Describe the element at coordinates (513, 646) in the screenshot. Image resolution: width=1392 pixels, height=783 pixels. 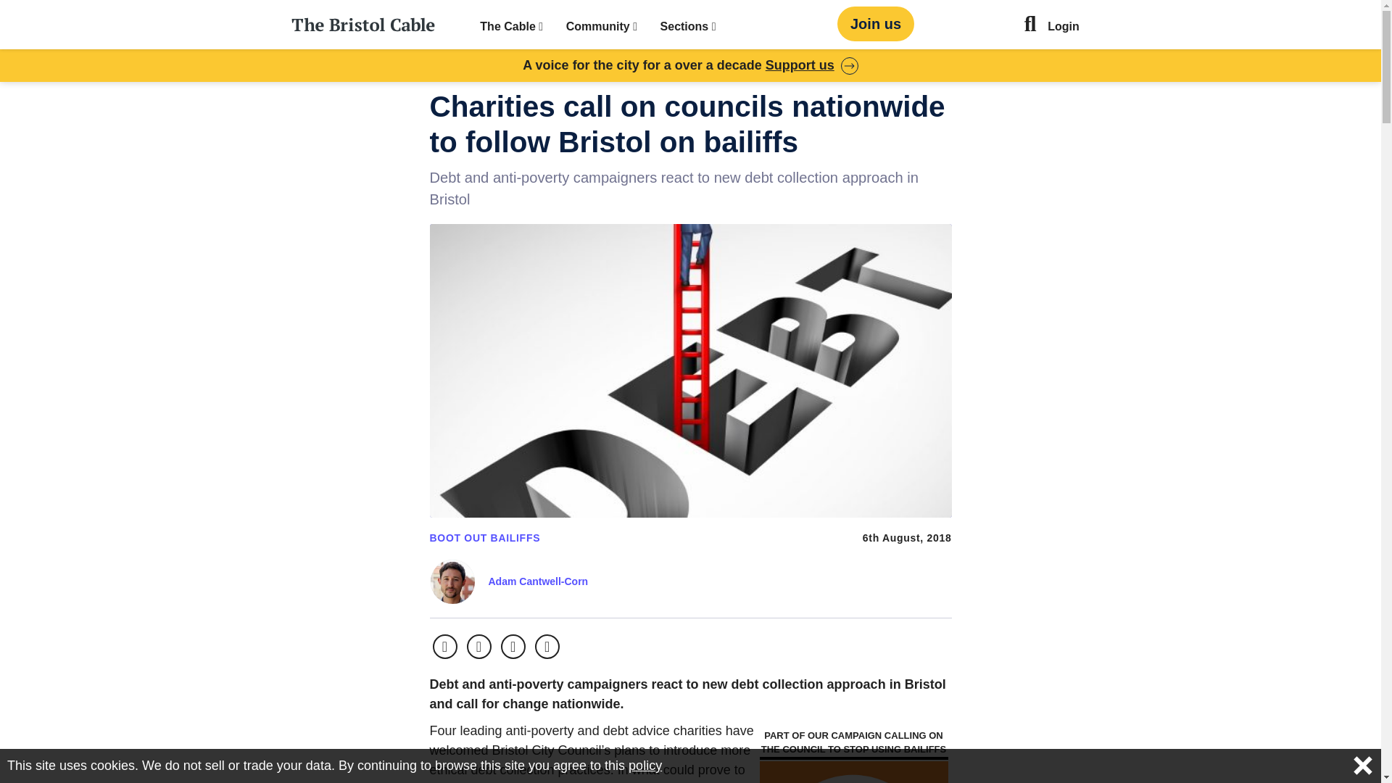
I see `Opens in a new tab` at that location.